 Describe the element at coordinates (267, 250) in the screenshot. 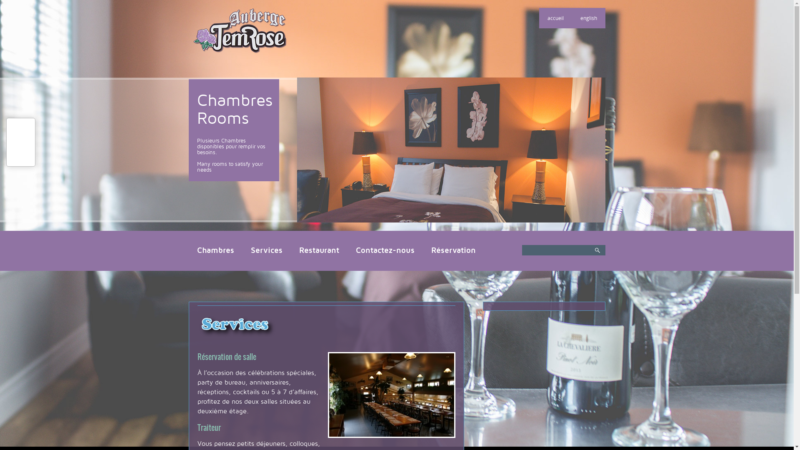

I see `Services` at that location.